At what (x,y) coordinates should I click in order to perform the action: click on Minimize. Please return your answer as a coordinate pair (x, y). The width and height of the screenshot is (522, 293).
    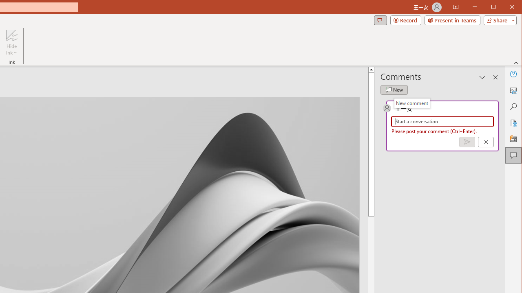
    Looking at the image, I should click on (496, 7).